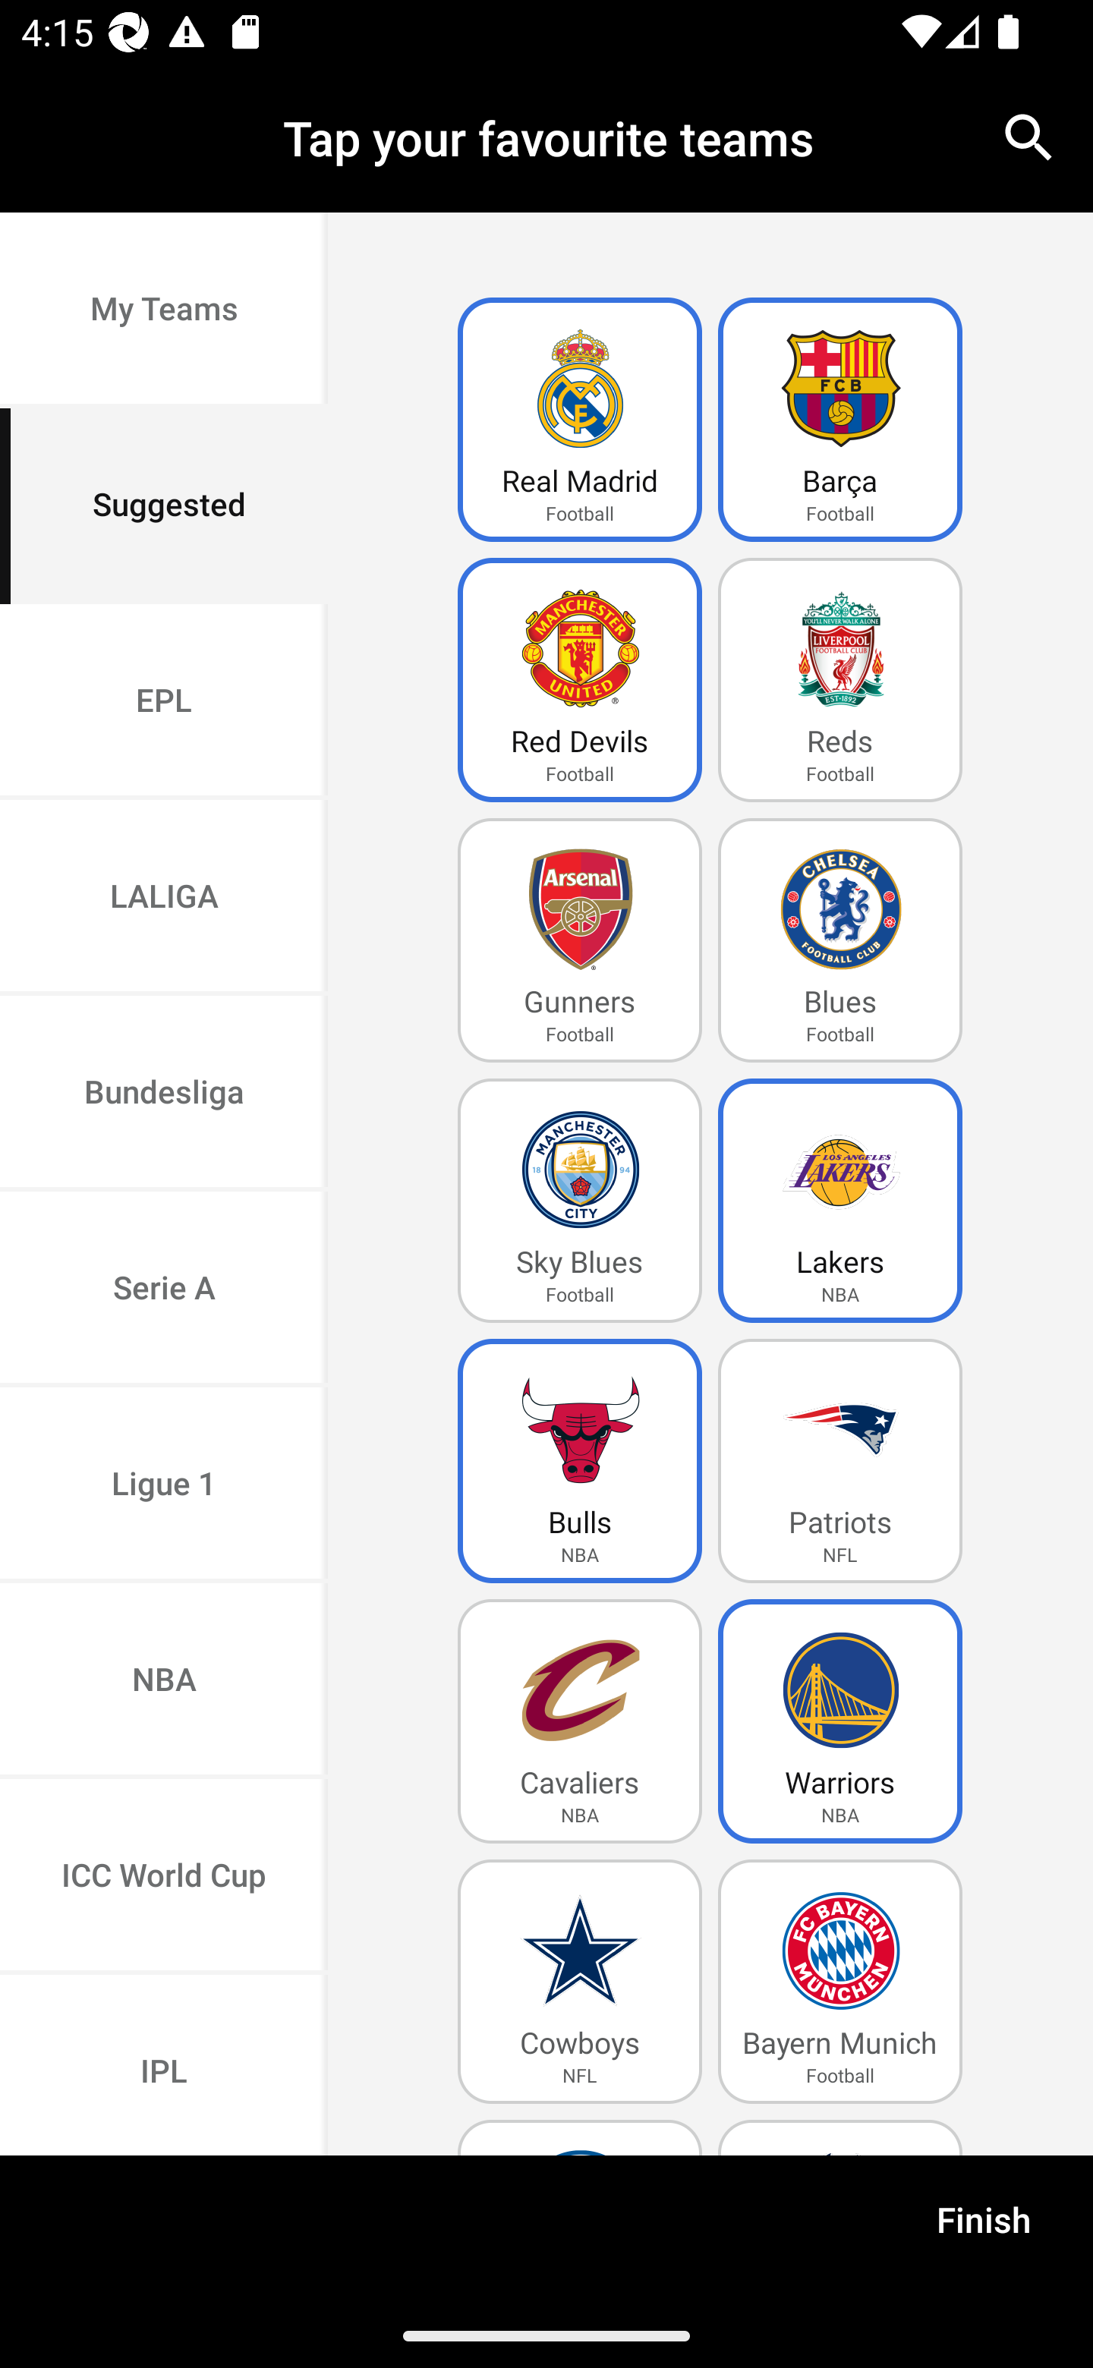 The image size is (1093, 2368). Describe the element at coordinates (840, 1460) in the screenshot. I see `Patriots Patriots NFL` at that location.